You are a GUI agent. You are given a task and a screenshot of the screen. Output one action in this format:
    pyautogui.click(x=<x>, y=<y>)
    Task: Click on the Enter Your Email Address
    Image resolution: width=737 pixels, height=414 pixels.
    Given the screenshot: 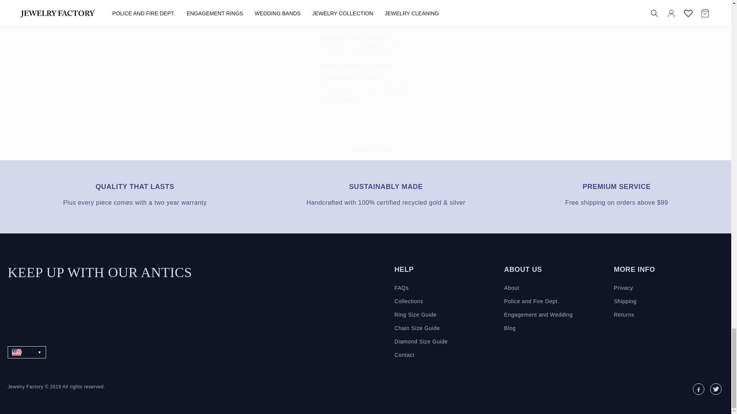 What is the action you would take?
    pyautogui.click(x=172, y=306)
    